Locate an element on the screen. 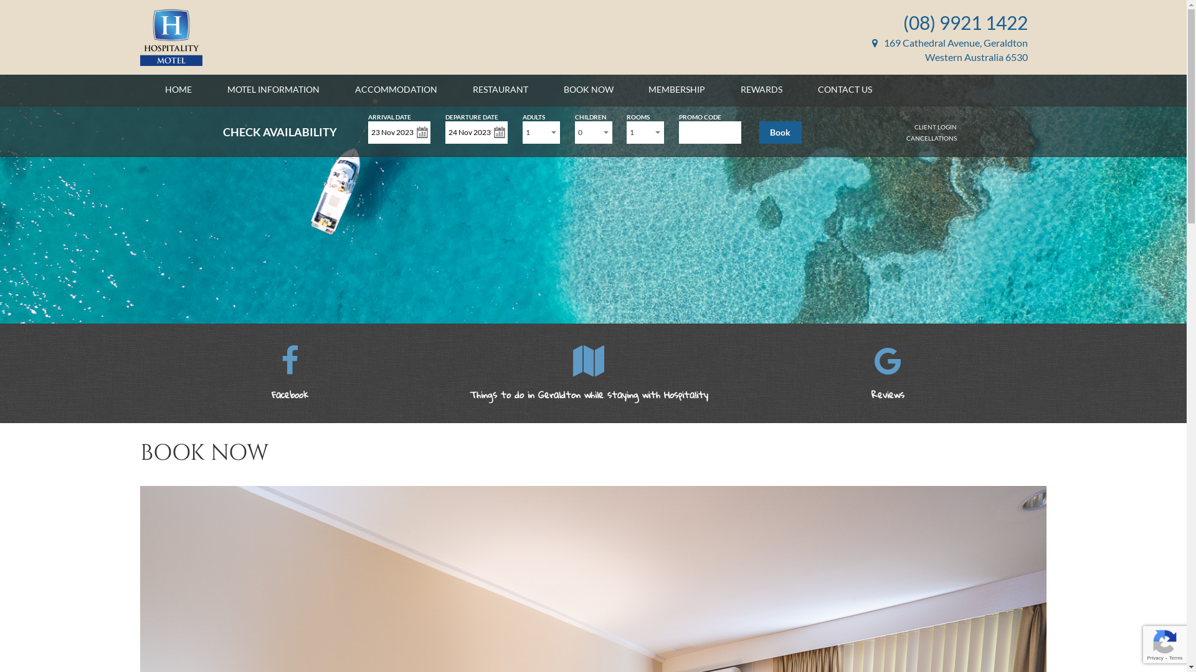  CONTACT US is located at coordinates (845, 90).